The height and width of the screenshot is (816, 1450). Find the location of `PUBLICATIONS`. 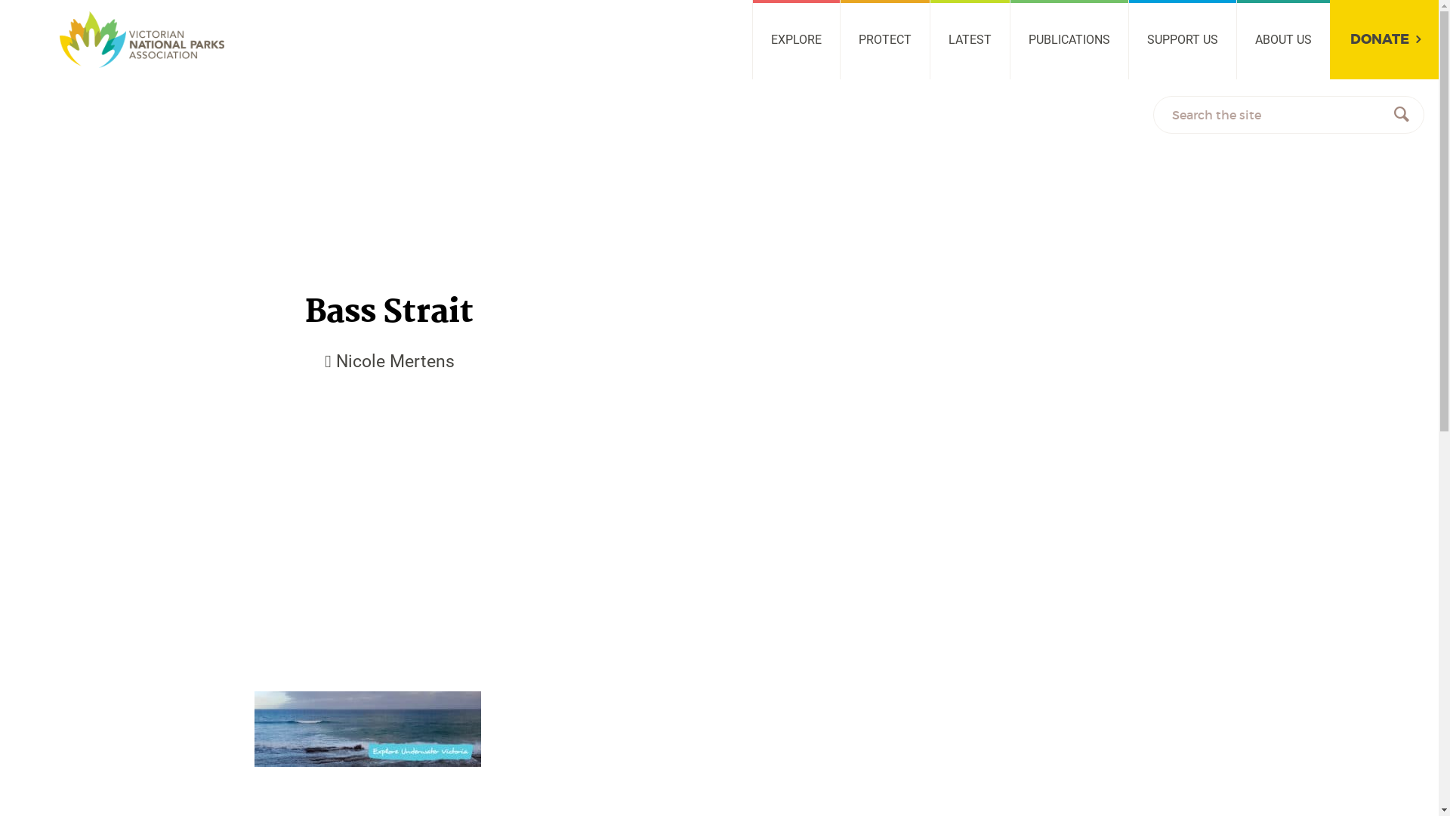

PUBLICATIONS is located at coordinates (1069, 39).